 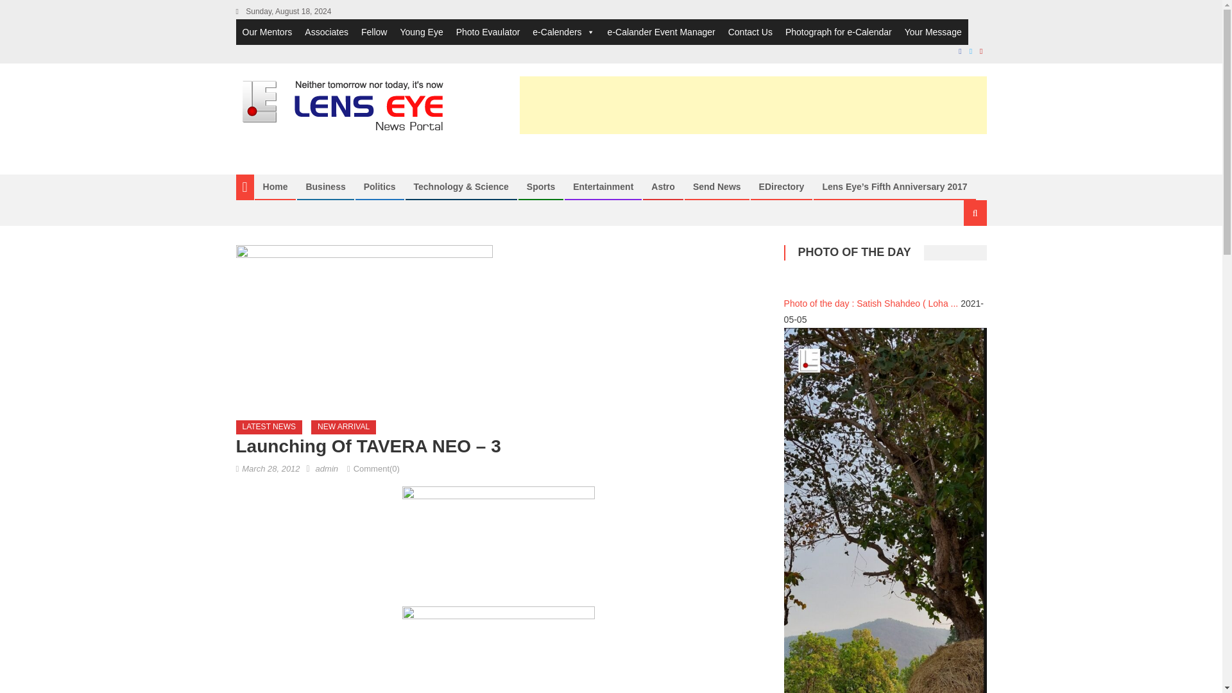 What do you see at coordinates (373, 32) in the screenshot?
I see `Fellow` at bounding box center [373, 32].